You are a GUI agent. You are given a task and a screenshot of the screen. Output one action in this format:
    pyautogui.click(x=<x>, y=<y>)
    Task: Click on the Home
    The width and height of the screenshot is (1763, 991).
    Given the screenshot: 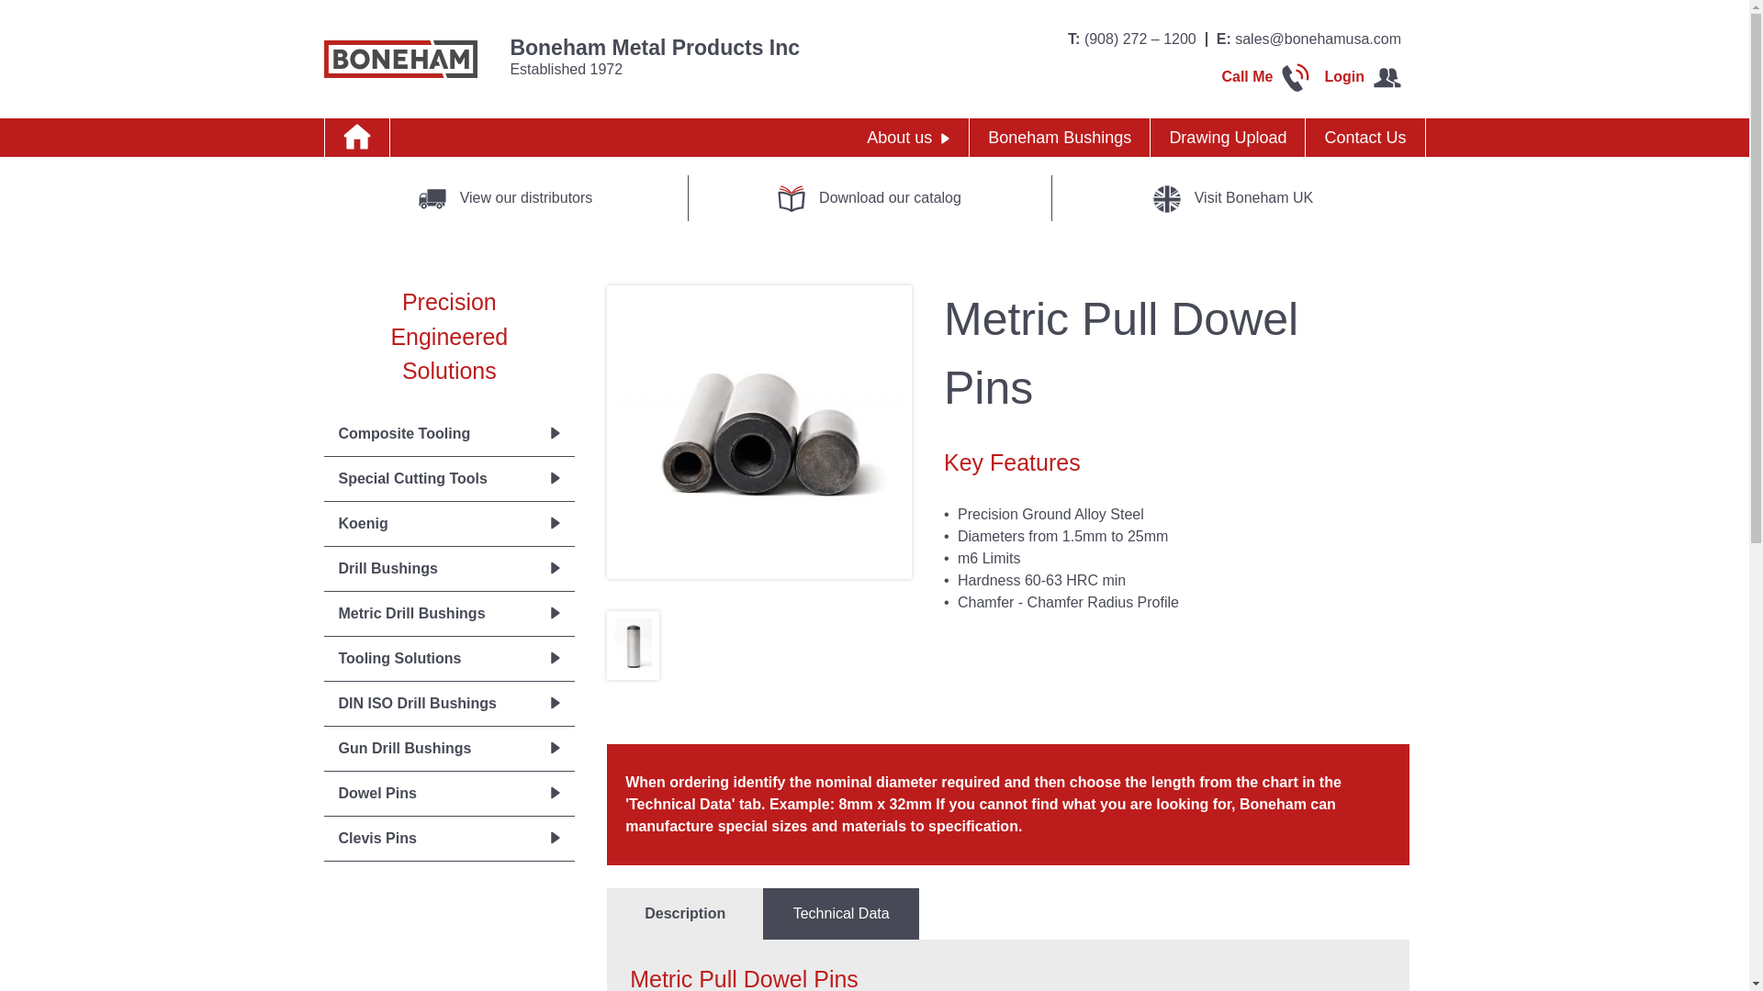 What is the action you would take?
    pyautogui.click(x=356, y=137)
    